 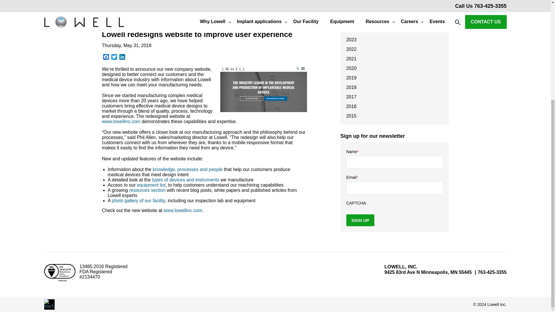 What do you see at coordinates (122, 57) in the screenshot?
I see `LinkedIn` at bounding box center [122, 57].